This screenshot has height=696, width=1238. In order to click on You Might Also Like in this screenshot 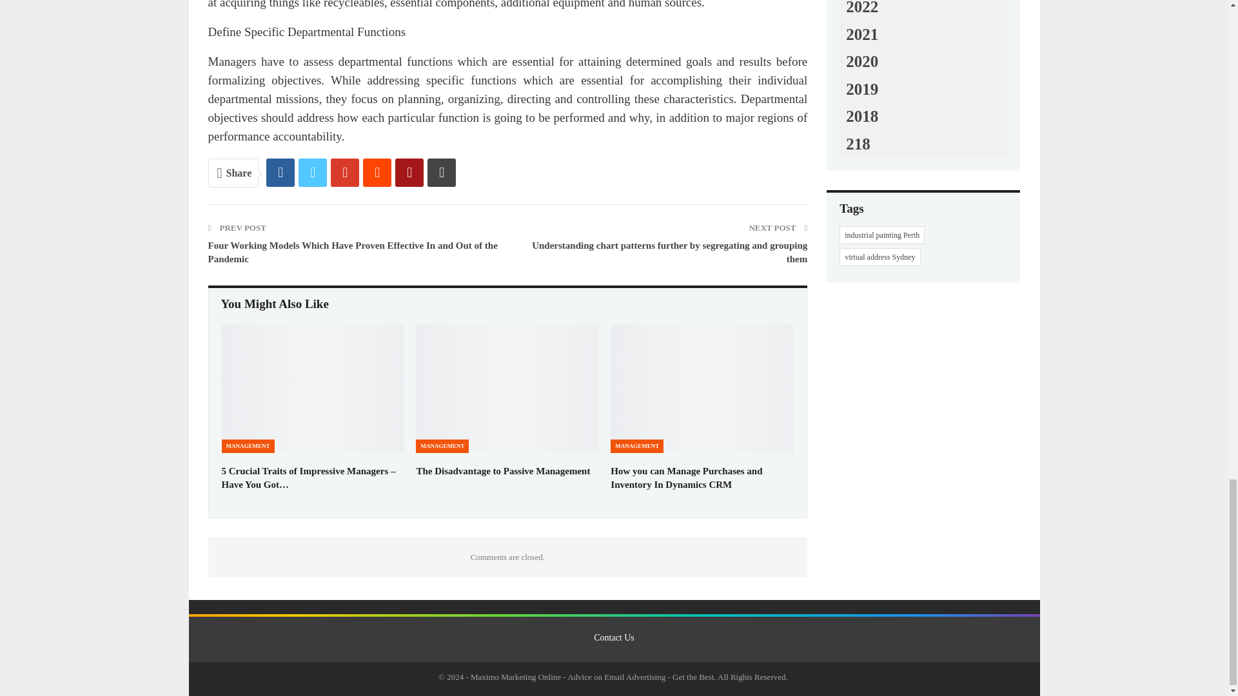, I will do `click(275, 304)`.